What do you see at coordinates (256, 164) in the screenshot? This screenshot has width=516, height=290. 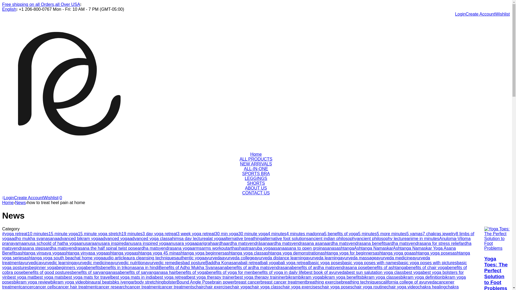 I see `NEW ARRIVALS` at bounding box center [256, 164].